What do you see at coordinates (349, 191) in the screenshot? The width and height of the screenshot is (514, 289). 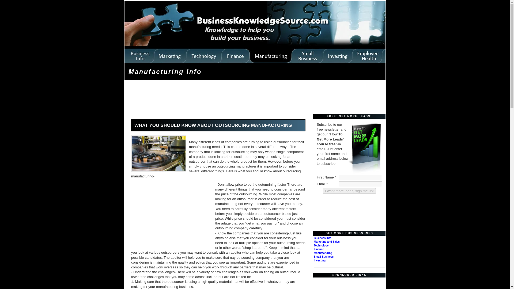 I see `I want more leads, sign me up!` at bounding box center [349, 191].